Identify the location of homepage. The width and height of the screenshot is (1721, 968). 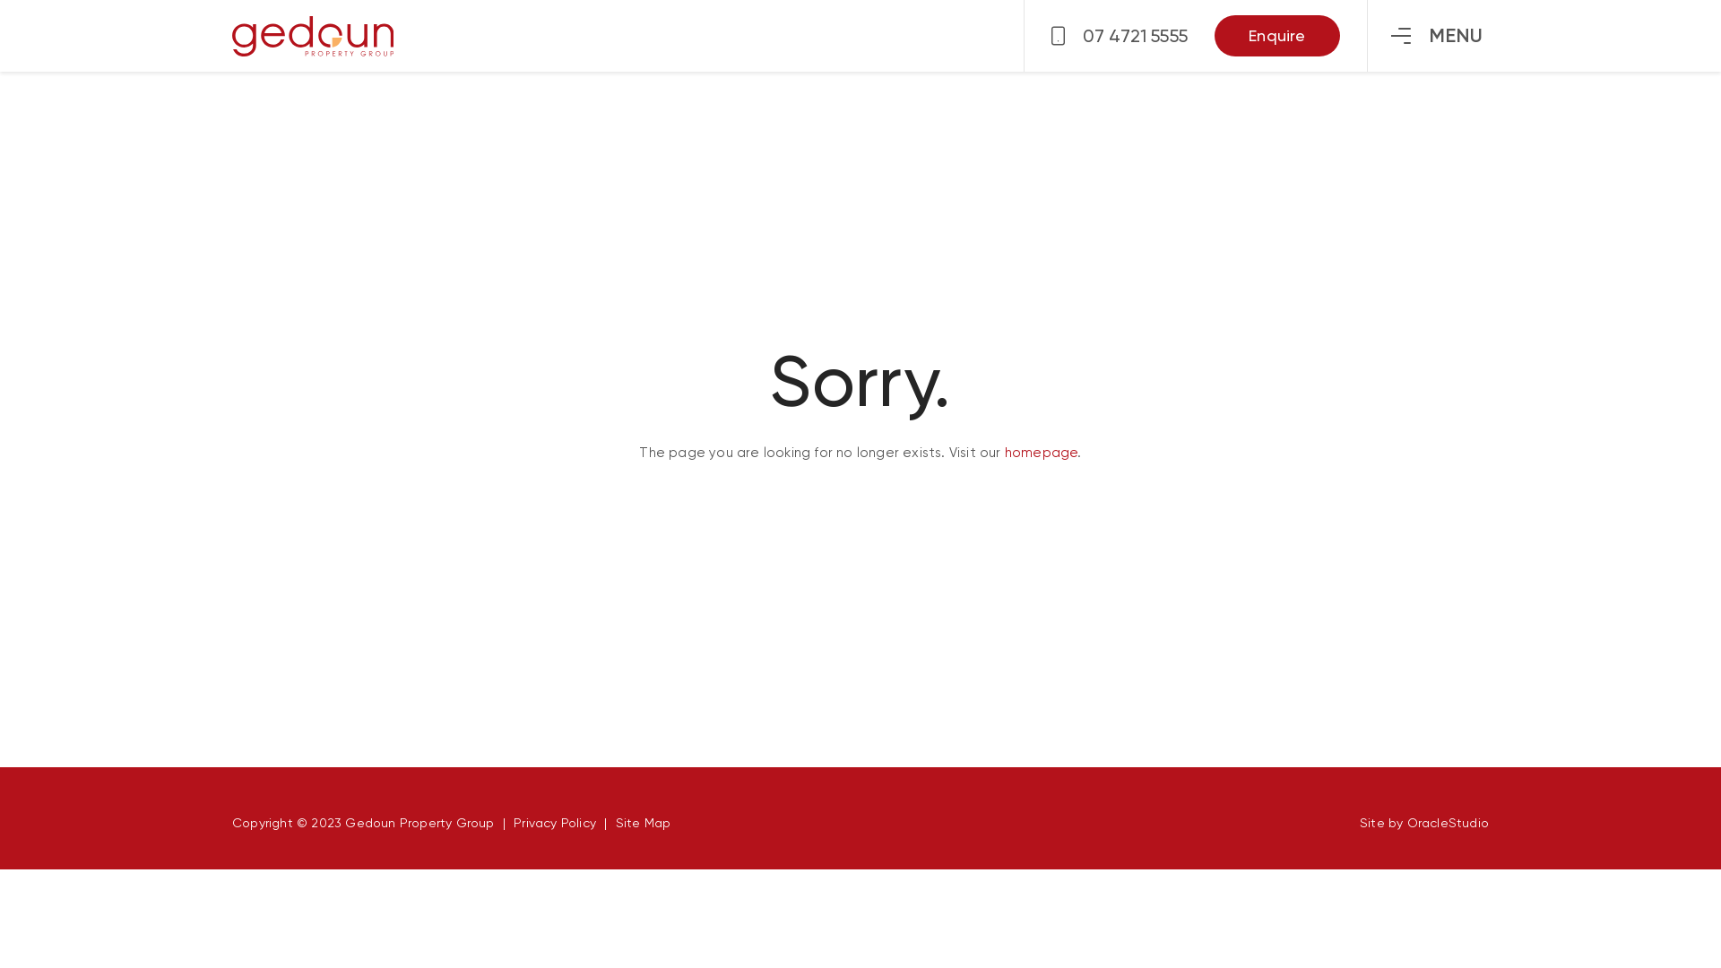
(1042, 453).